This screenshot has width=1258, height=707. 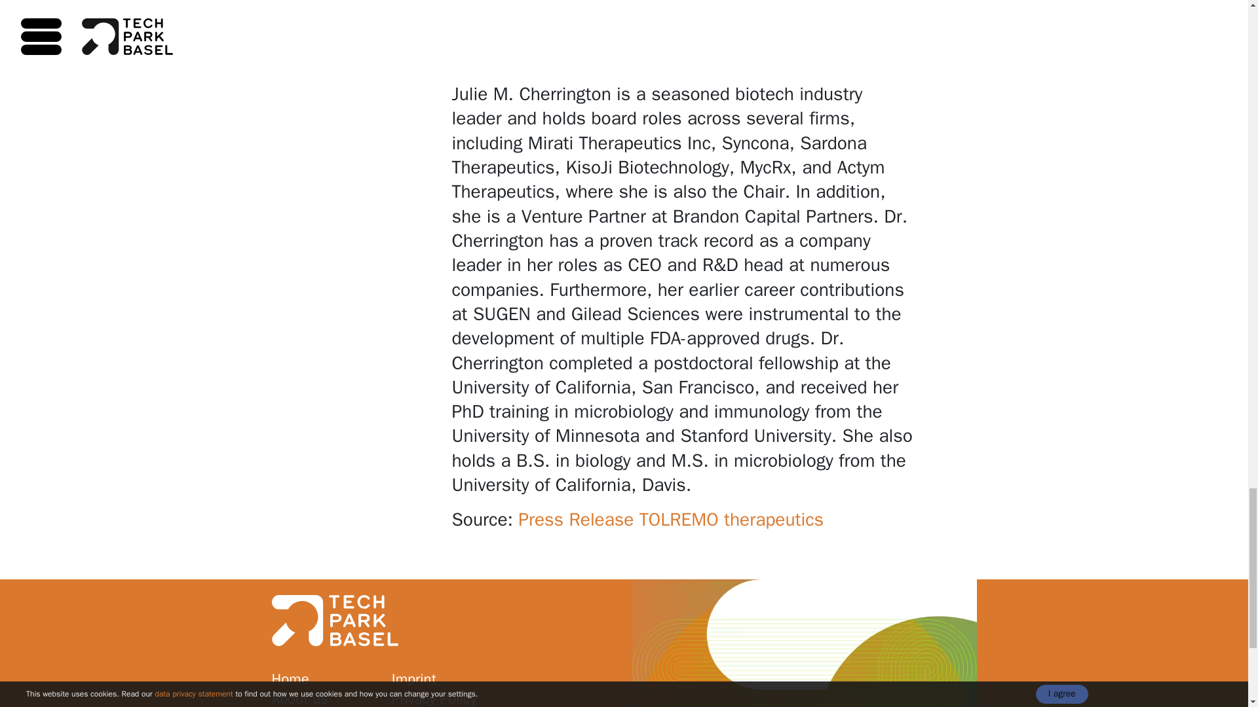 I want to click on About us, so click(x=323, y=698).